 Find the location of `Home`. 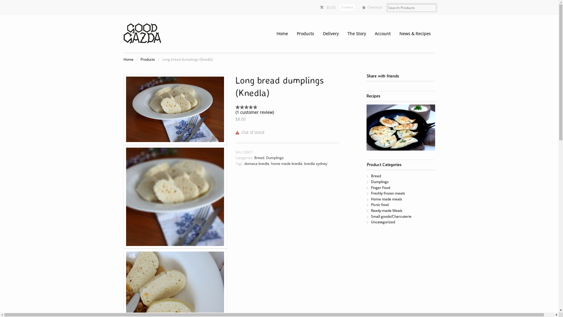

Home is located at coordinates (282, 34).